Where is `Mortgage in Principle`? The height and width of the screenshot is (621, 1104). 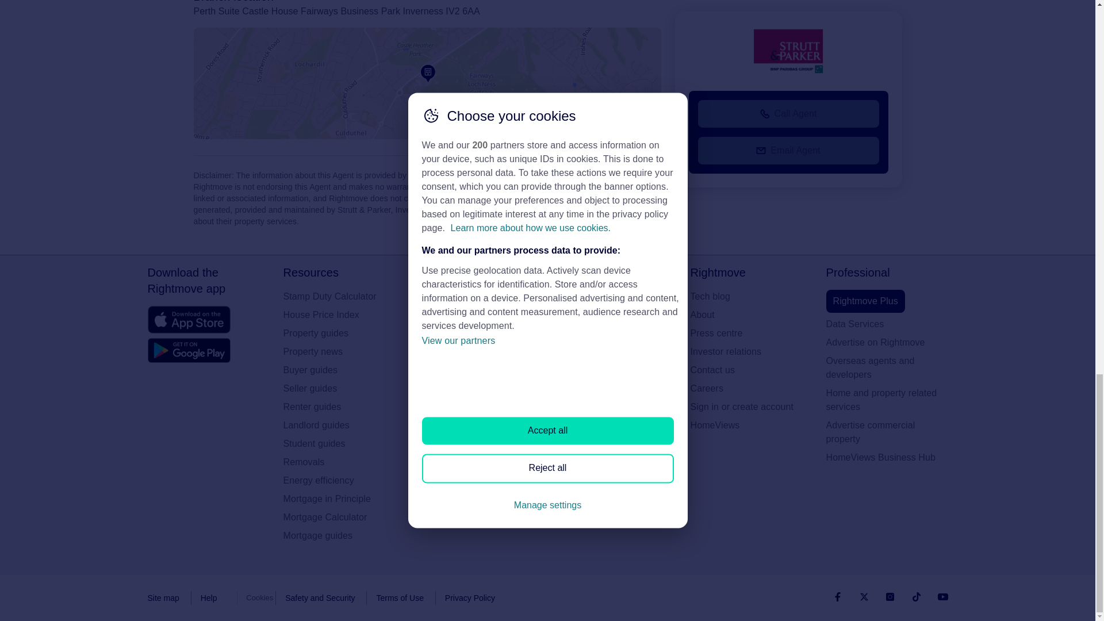
Mortgage in Principle is located at coordinates (344, 499).